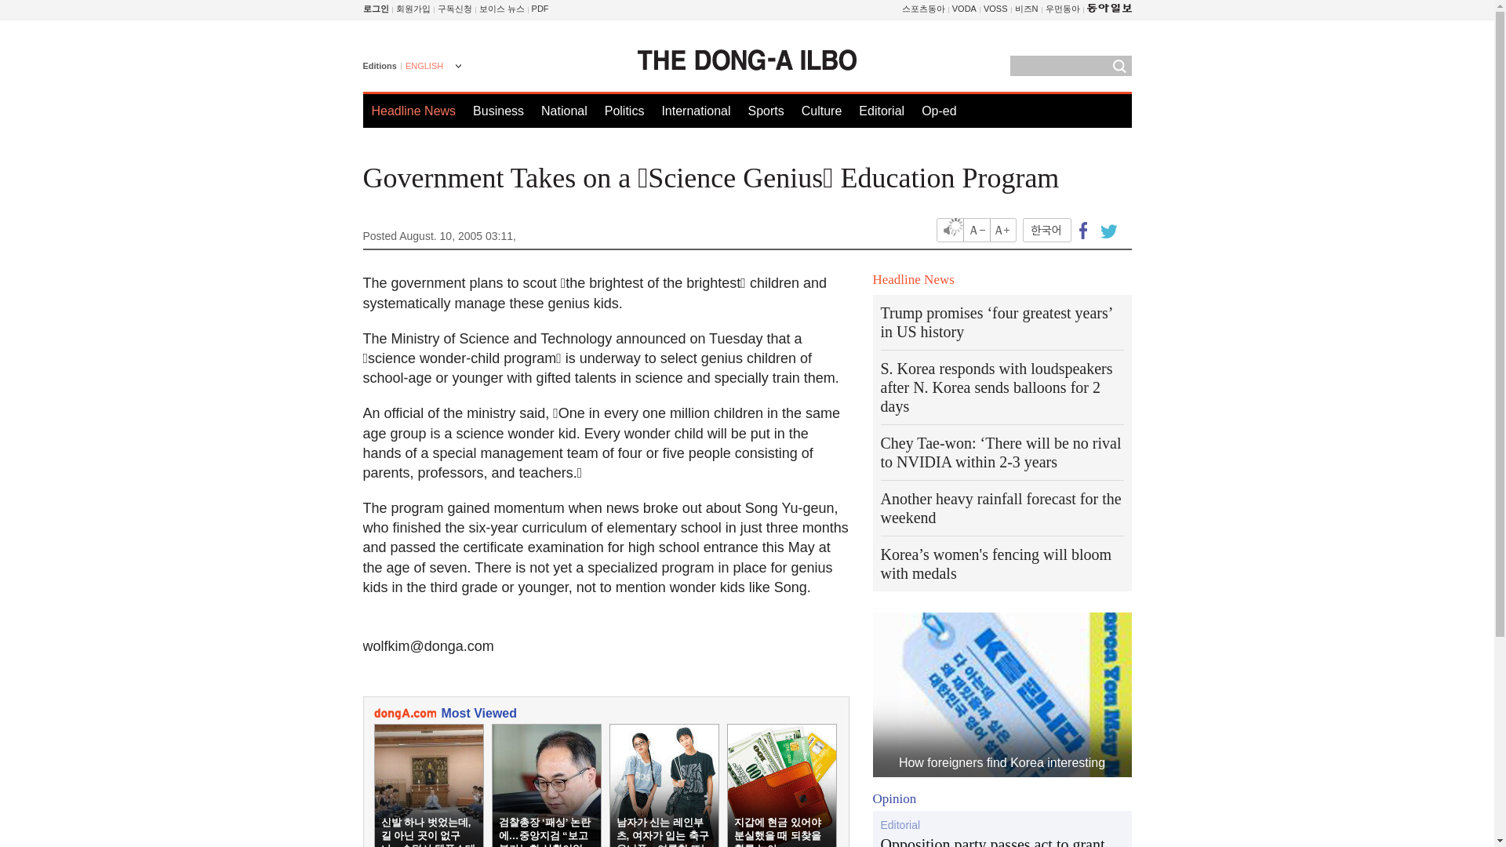 Image resolution: width=1506 pixels, height=847 pixels. Describe the element at coordinates (995, 9) in the screenshot. I see `VOSS` at that location.